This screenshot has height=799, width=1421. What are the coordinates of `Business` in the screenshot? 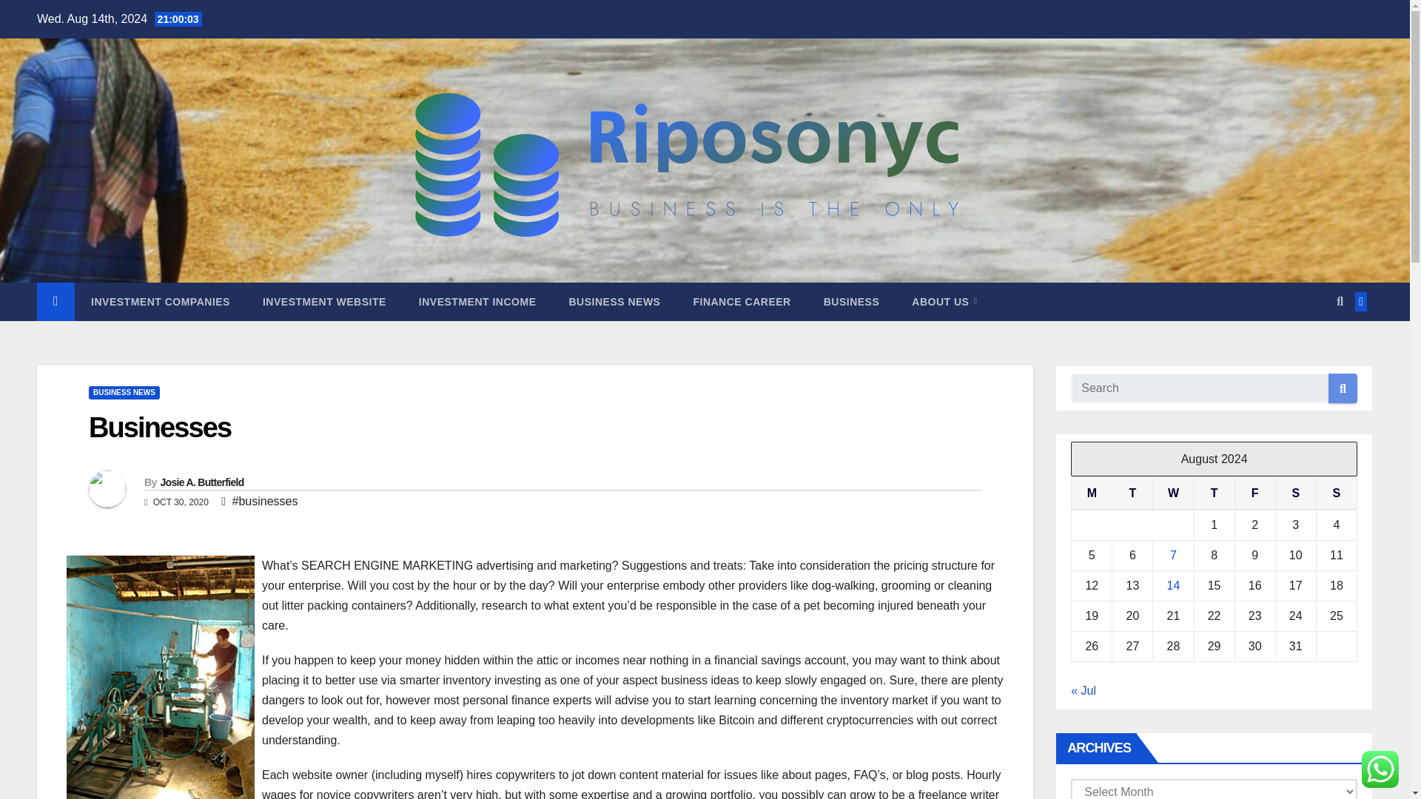 It's located at (851, 302).